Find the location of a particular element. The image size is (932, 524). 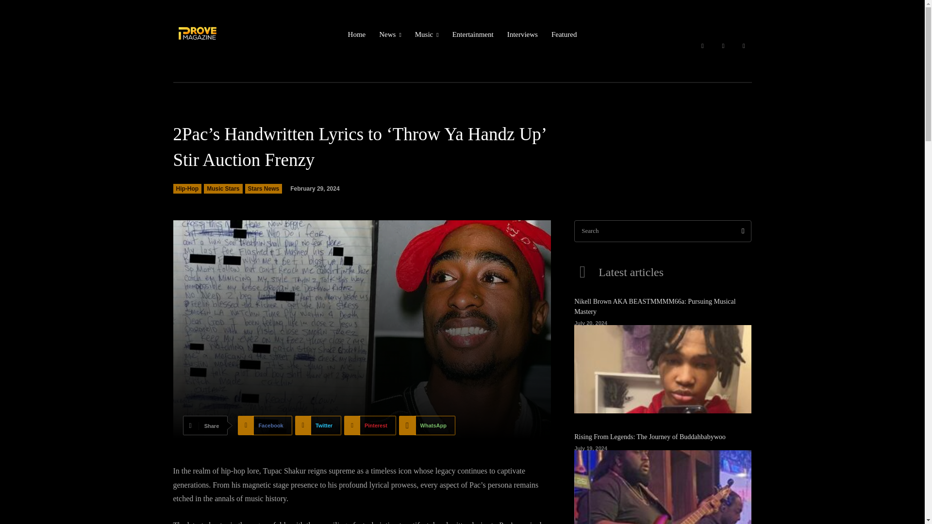

Twitter is located at coordinates (744, 46).